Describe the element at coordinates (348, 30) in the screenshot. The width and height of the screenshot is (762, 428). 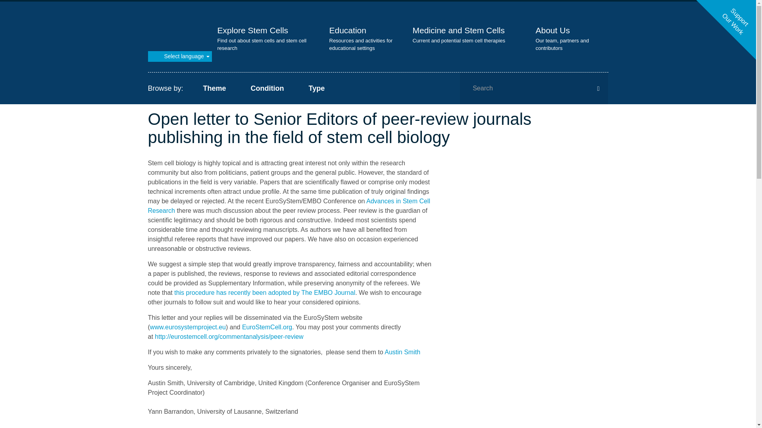
I see `Resources and activities for educational settings` at that location.